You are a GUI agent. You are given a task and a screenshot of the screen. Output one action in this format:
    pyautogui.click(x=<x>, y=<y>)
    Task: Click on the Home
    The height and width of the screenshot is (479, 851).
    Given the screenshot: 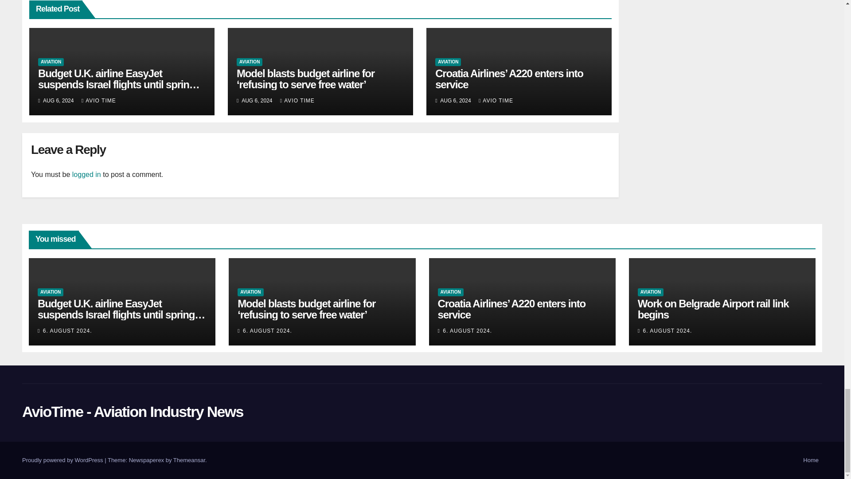 What is the action you would take?
    pyautogui.click(x=811, y=460)
    